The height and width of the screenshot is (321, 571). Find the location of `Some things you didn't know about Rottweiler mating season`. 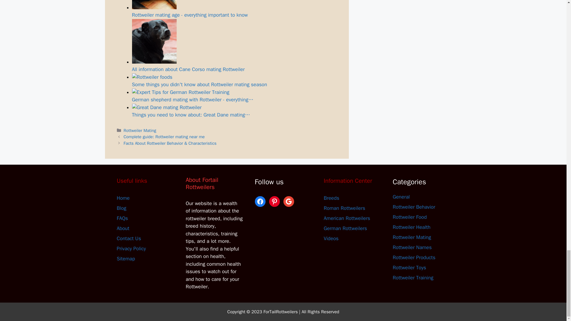

Some things you didn't know about Rottweiler mating season is located at coordinates (234, 81).